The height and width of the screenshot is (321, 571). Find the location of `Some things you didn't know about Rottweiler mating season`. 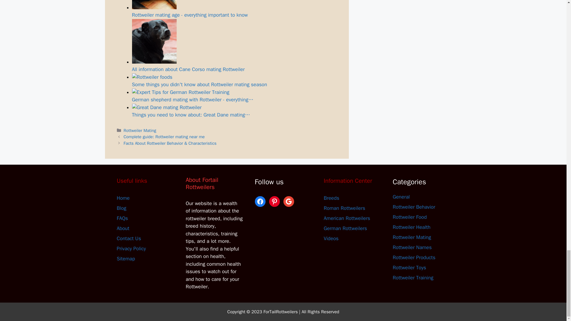

Some things you didn't know about Rottweiler mating season is located at coordinates (234, 81).